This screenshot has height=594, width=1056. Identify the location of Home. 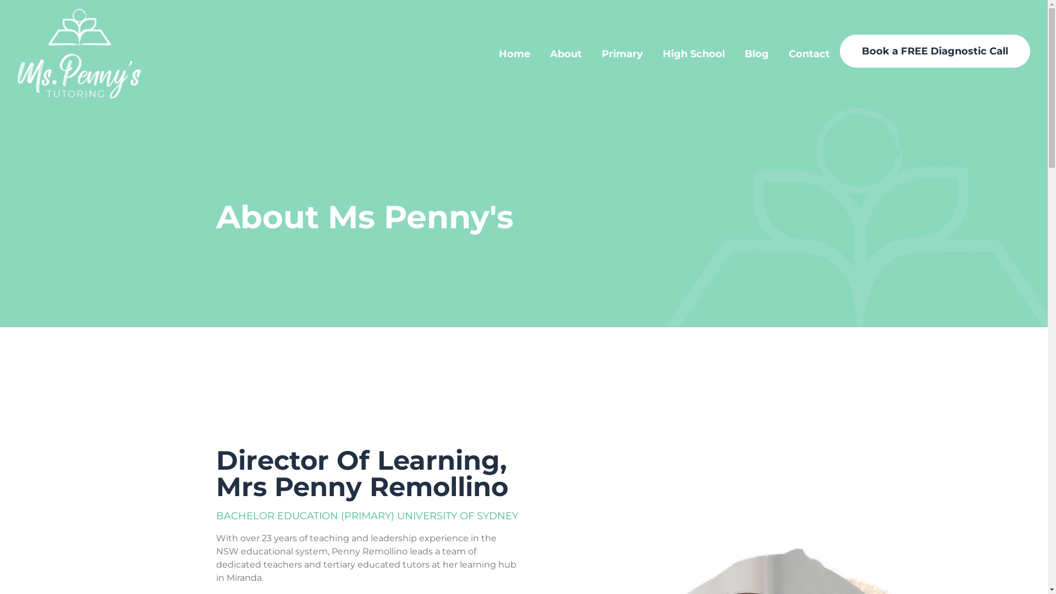
(515, 53).